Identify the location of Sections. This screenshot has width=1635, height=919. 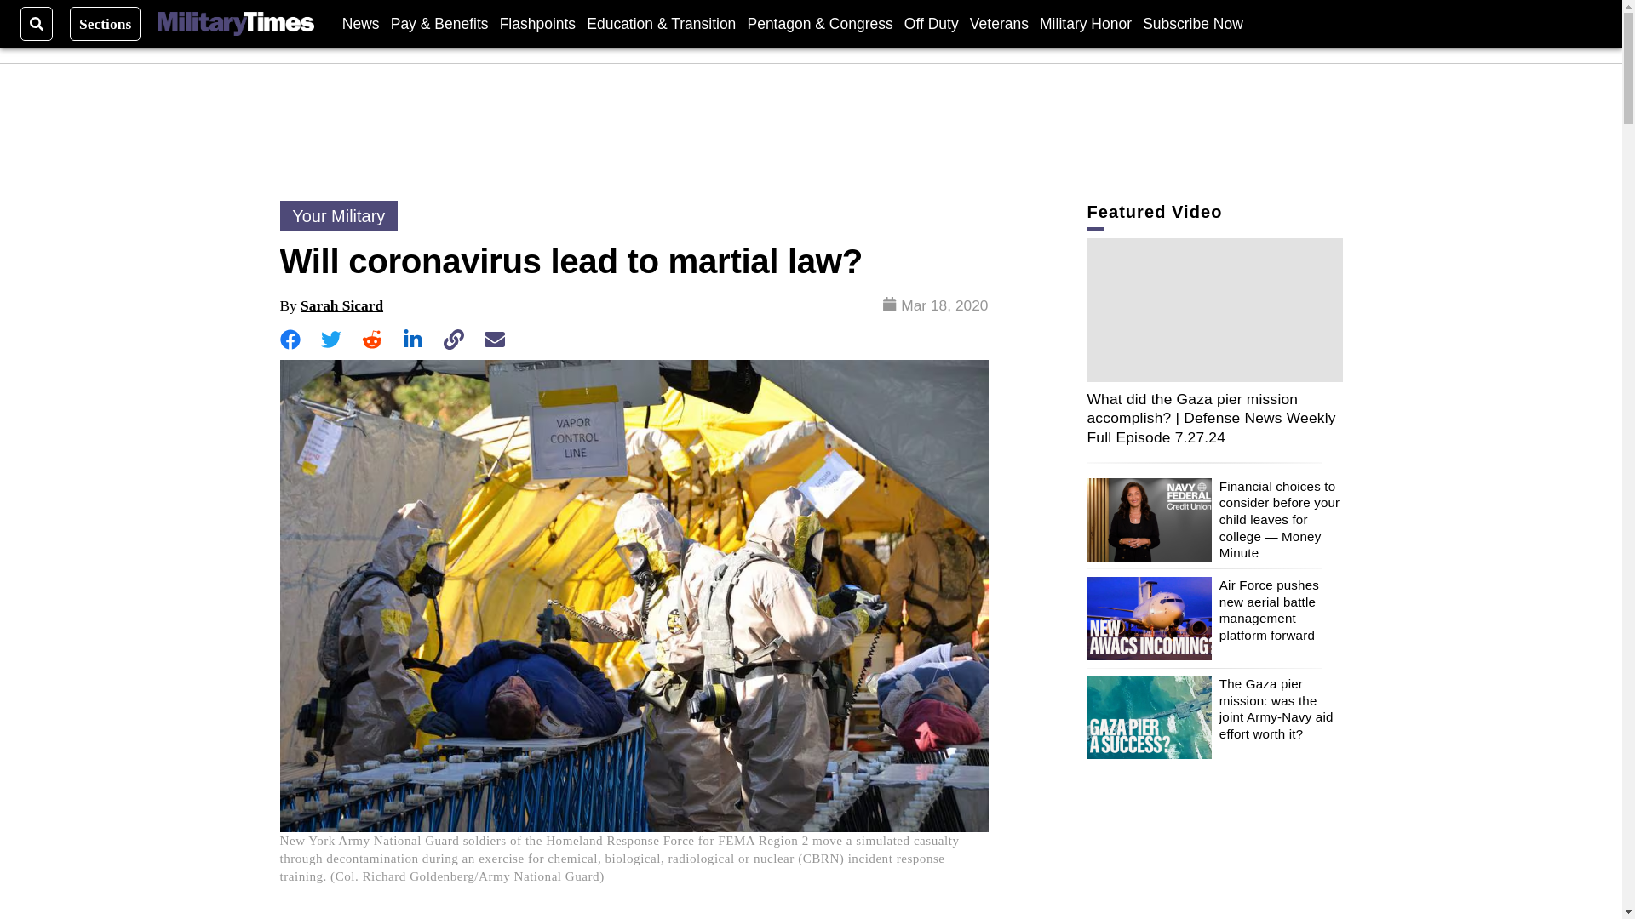
(106, 23).